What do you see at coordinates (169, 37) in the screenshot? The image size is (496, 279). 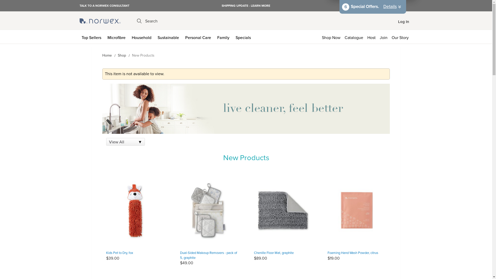 I see `Sustainable` at bounding box center [169, 37].